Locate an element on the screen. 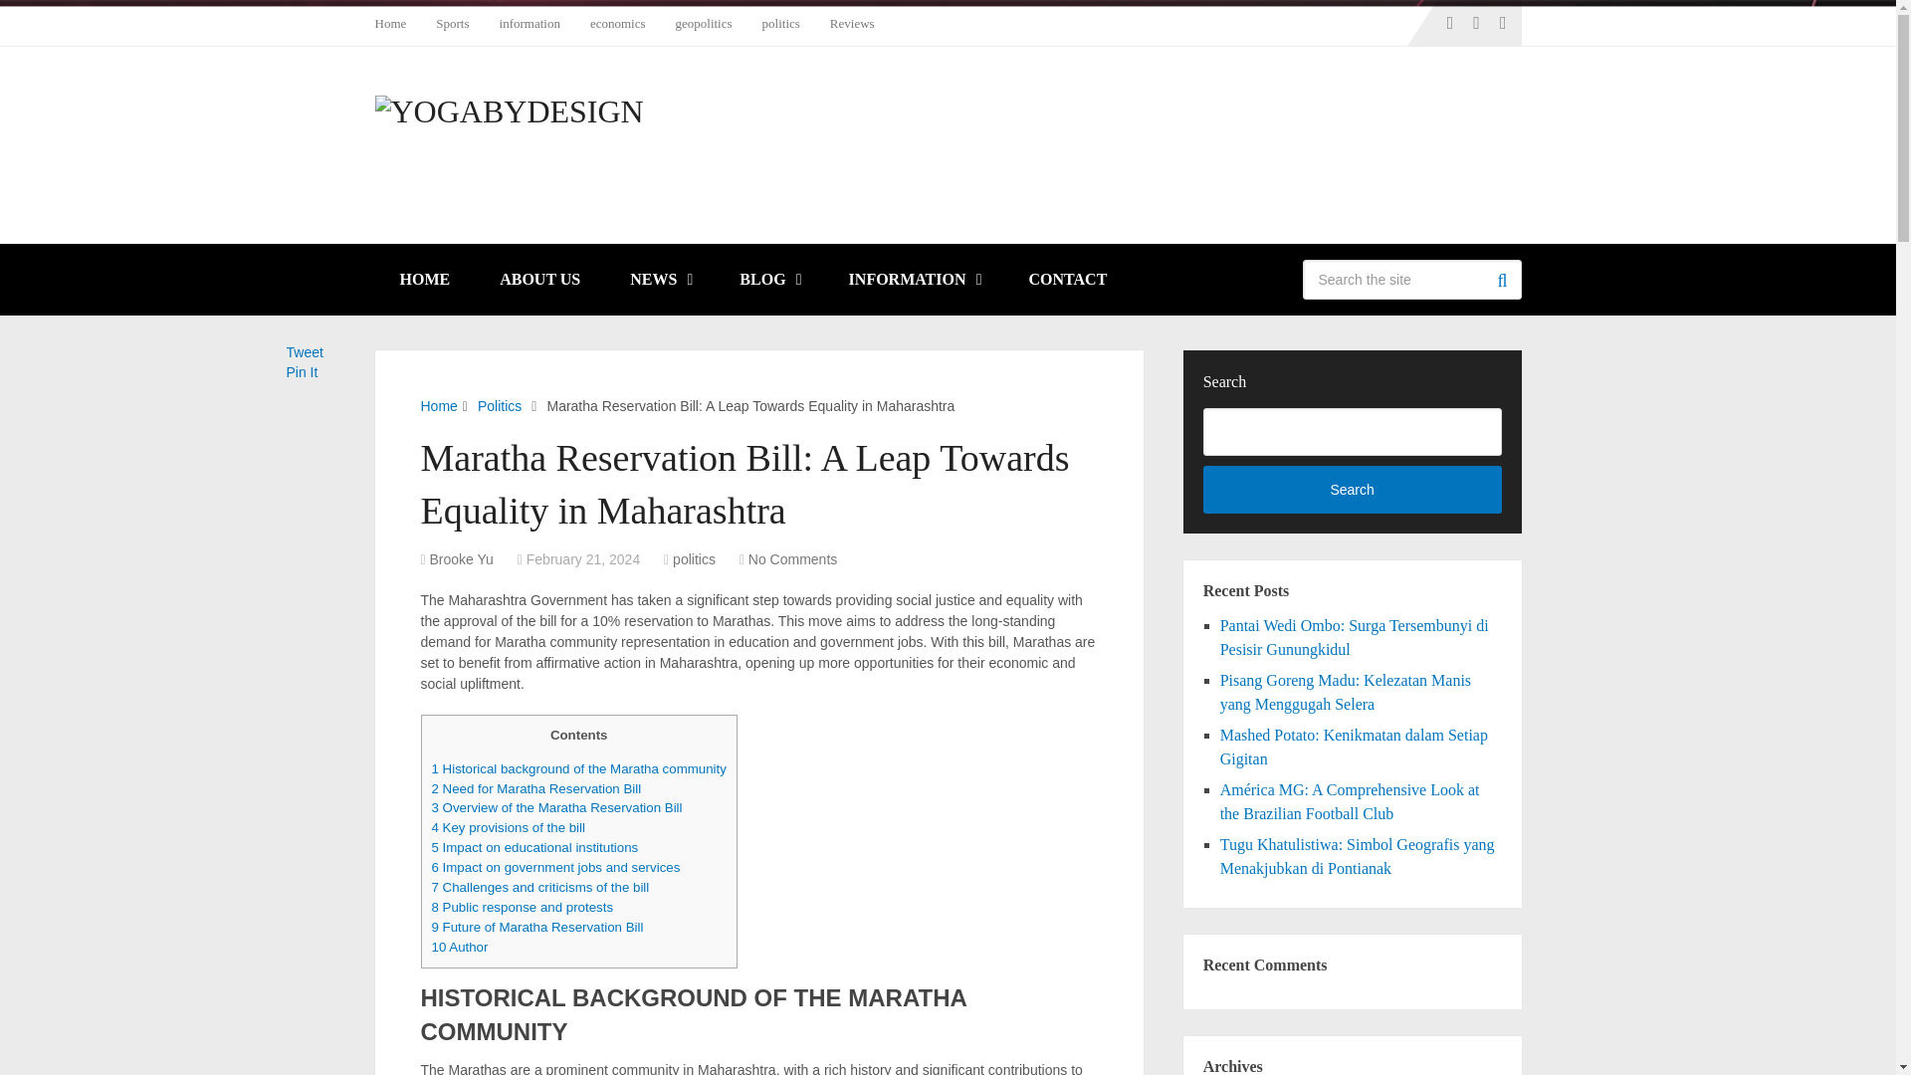 This screenshot has width=1911, height=1075. No Comments is located at coordinates (792, 559).